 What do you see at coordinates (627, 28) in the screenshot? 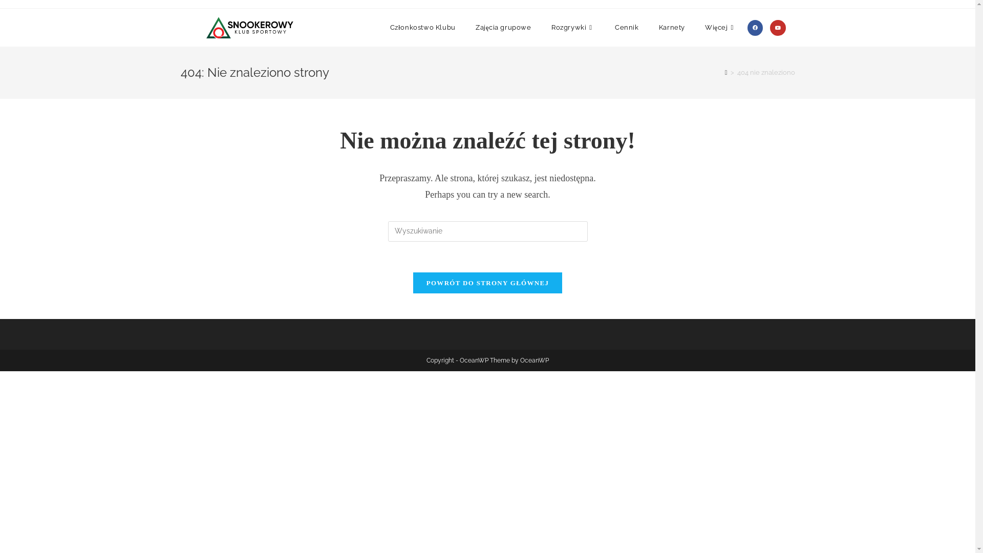
I see `Cennik` at bounding box center [627, 28].